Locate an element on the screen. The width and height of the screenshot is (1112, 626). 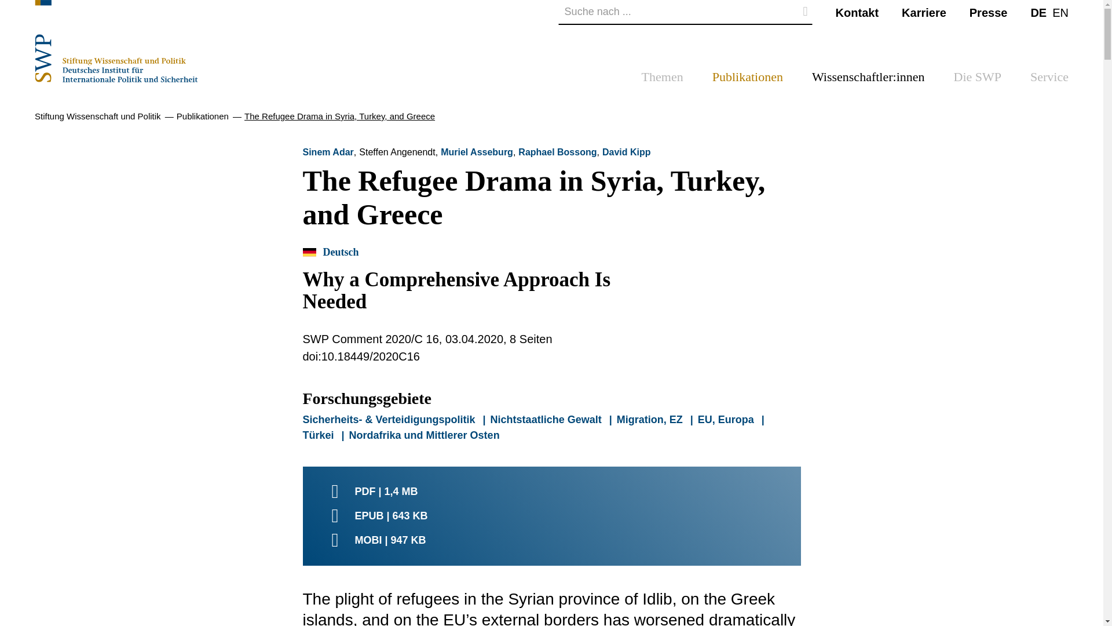
PDF-Datei; kann u.a. im Adobe Acrobat Reader gelesen werden is located at coordinates (551, 490).